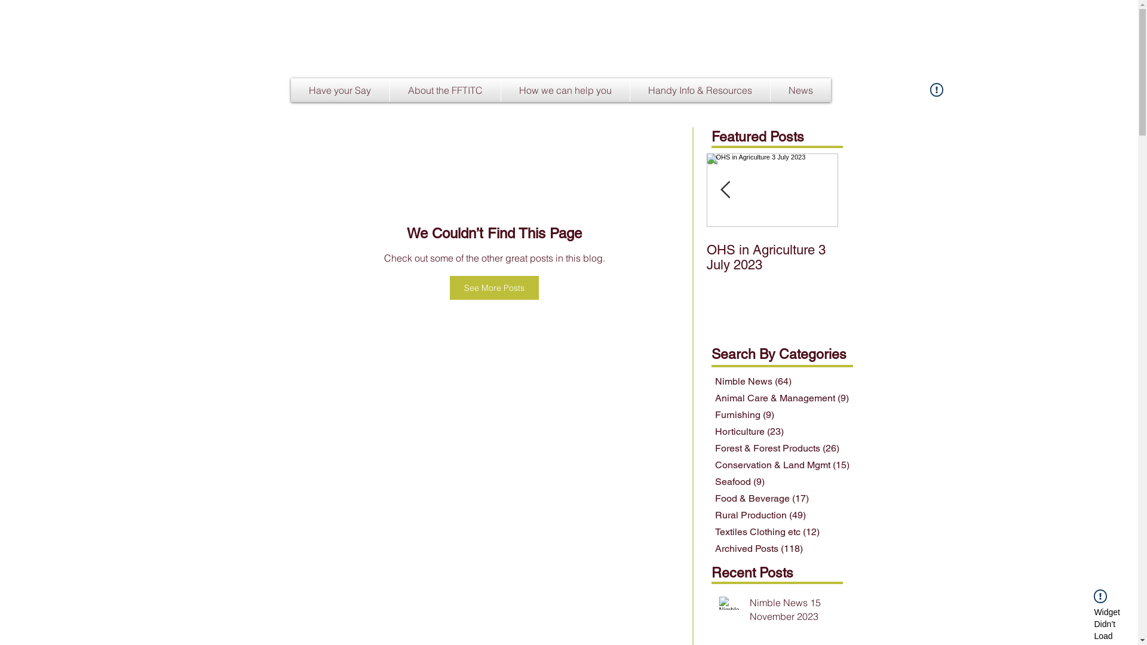 The height and width of the screenshot is (645, 1147). I want to click on Forest & Forest Products (26), so click(783, 449).